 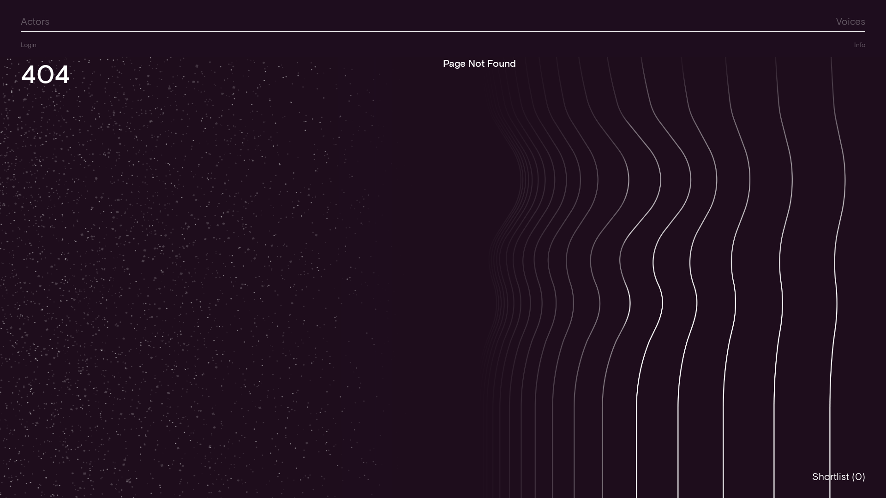 I want to click on Actors, so click(x=35, y=21).